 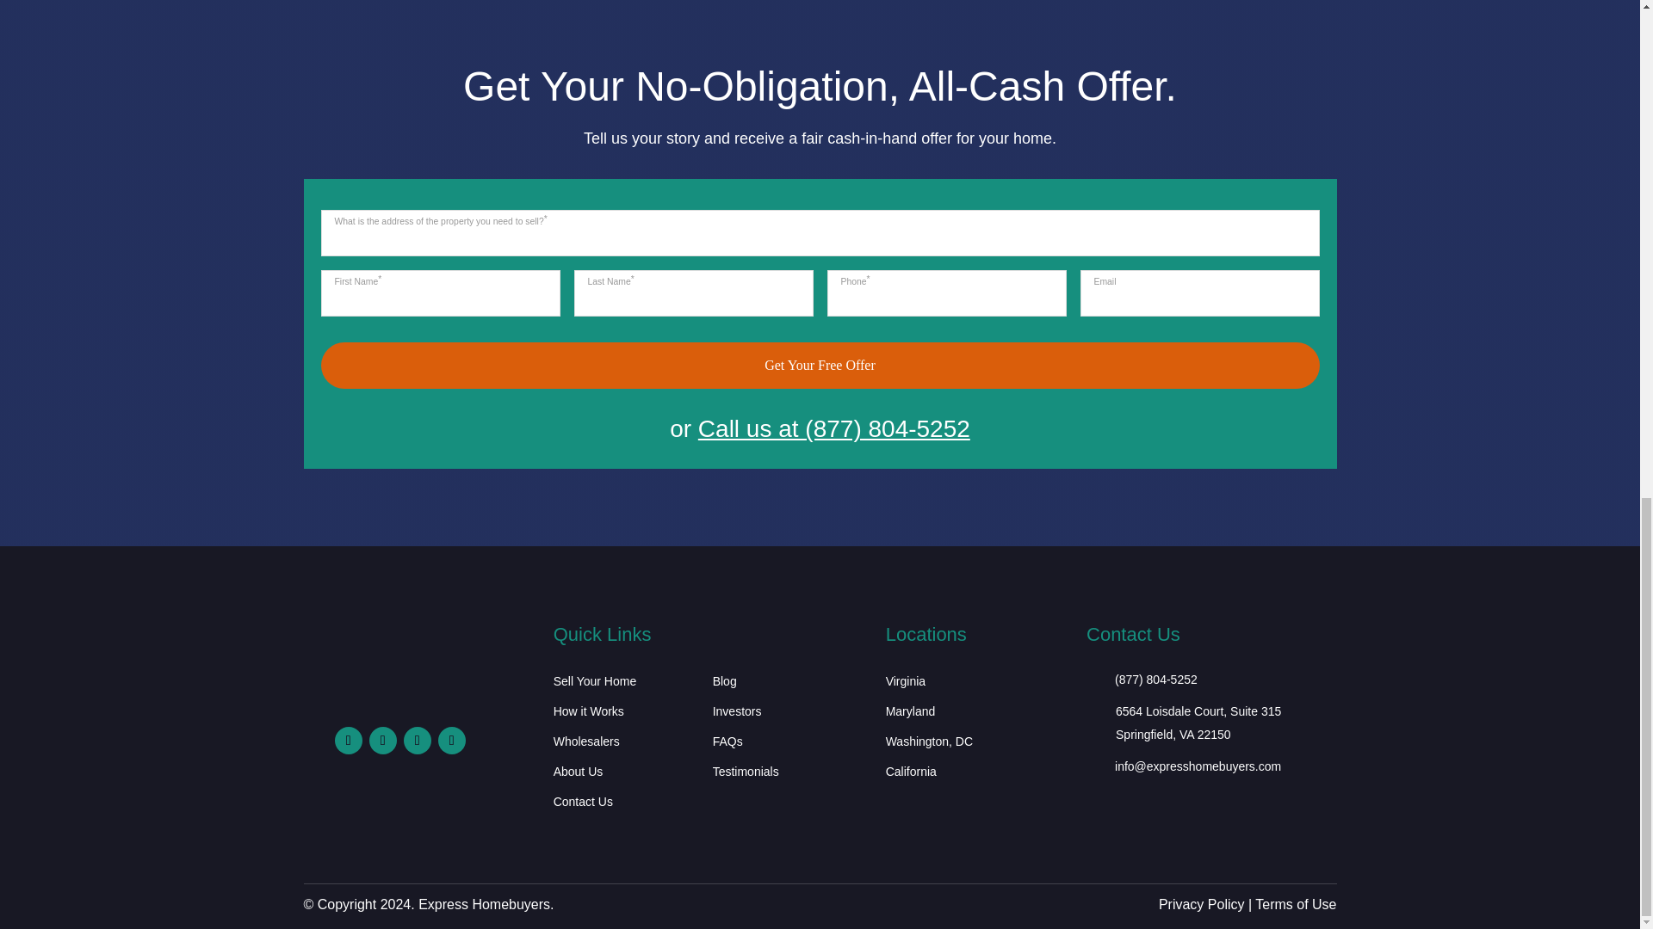 What do you see at coordinates (348, 740) in the screenshot?
I see `Follow on Facebook` at bounding box center [348, 740].